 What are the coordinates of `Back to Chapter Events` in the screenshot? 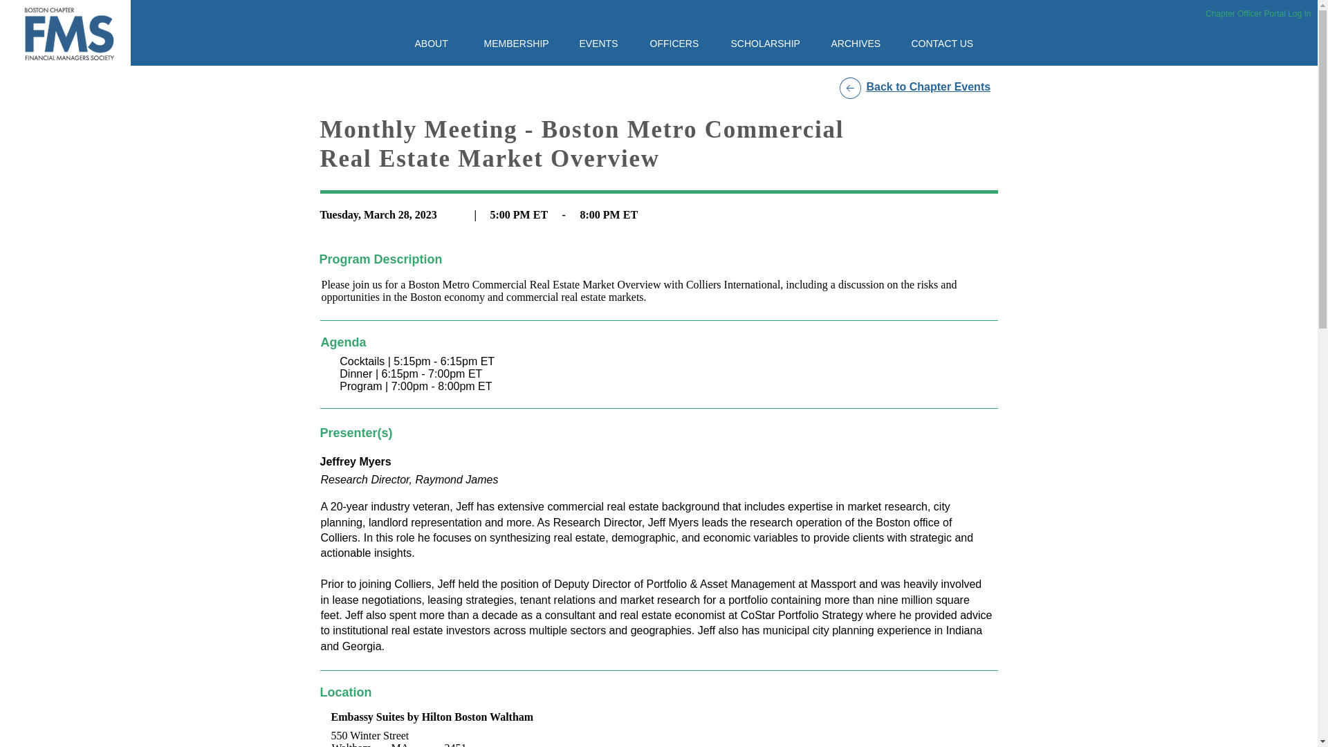 It's located at (928, 86).